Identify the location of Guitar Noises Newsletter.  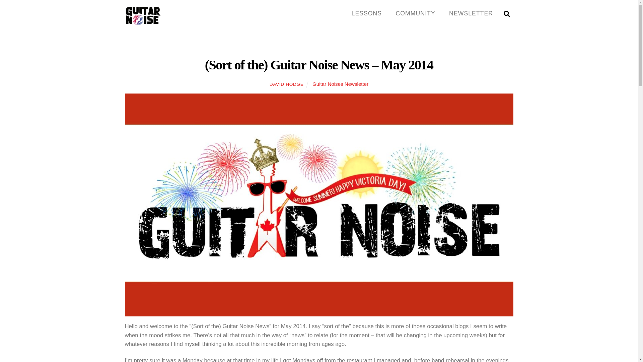
(340, 84).